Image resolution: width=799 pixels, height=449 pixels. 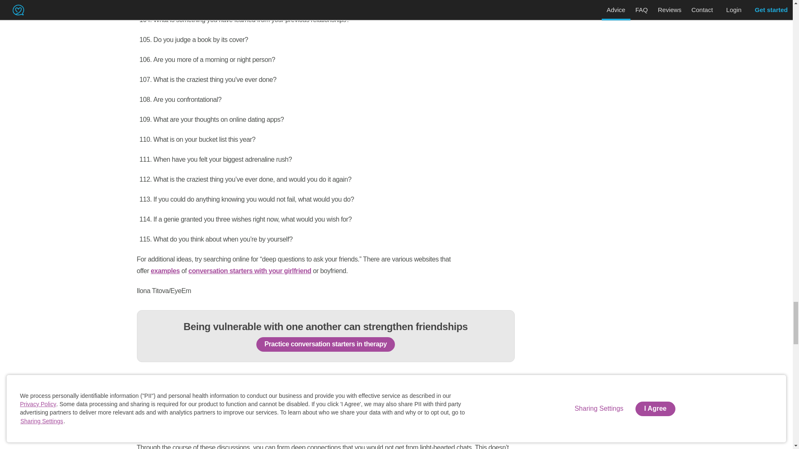 What do you see at coordinates (165, 270) in the screenshot?
I see `examples` at bounding box center [165, 270].